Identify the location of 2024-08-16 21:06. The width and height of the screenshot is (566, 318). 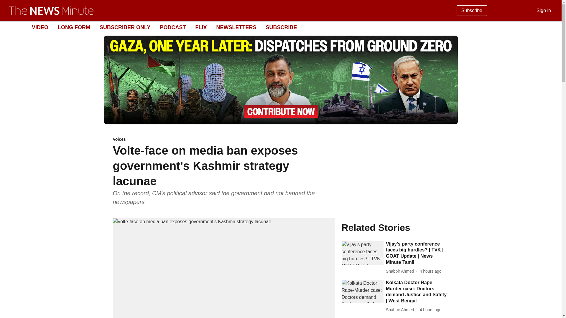
(430, 271).